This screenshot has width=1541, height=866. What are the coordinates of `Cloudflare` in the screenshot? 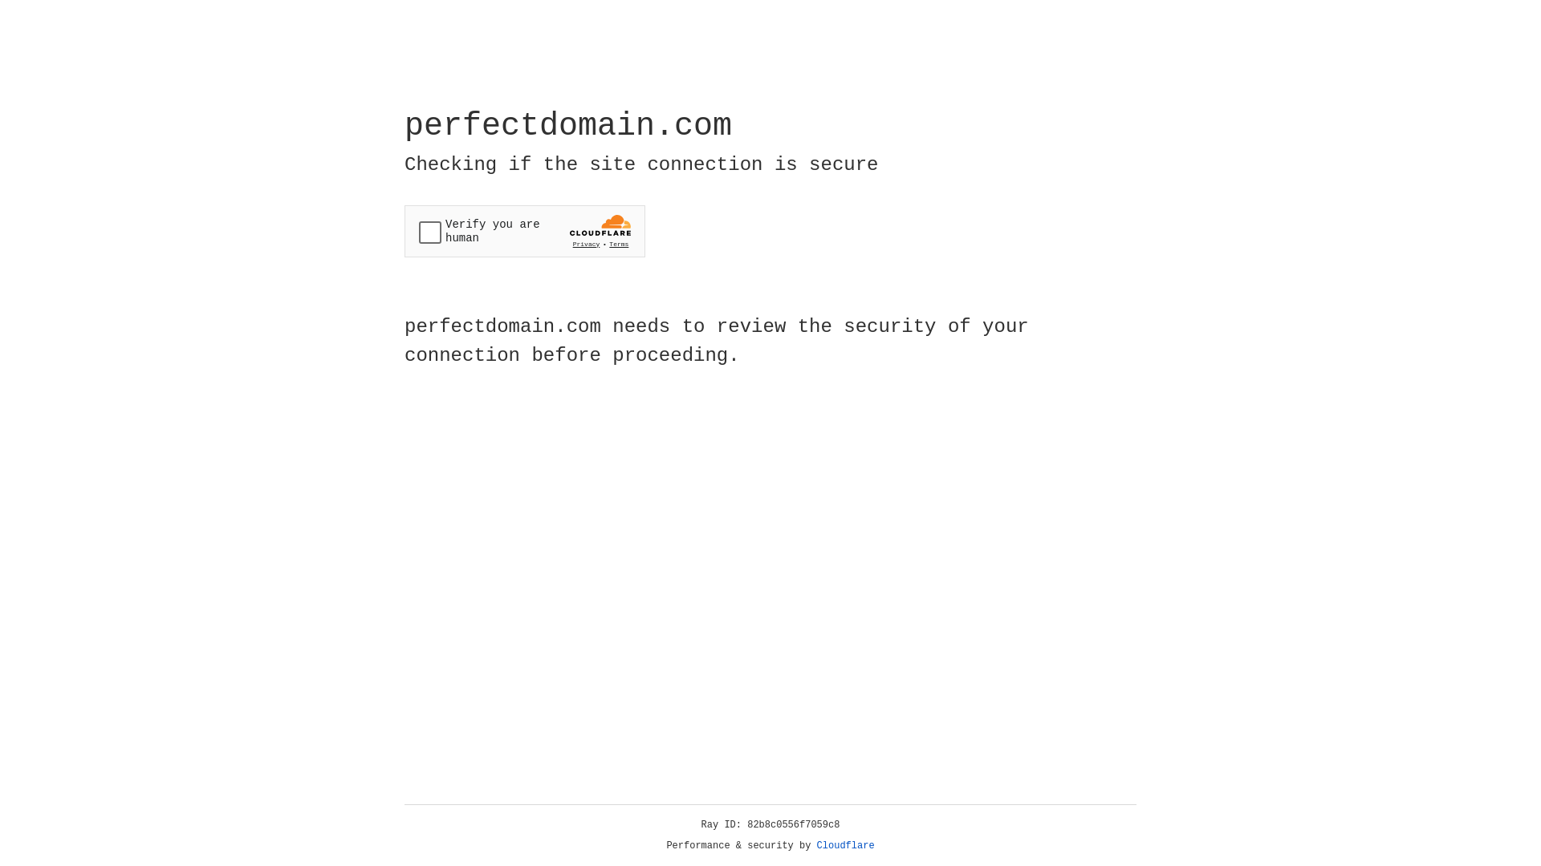 It's located at (846, 846).